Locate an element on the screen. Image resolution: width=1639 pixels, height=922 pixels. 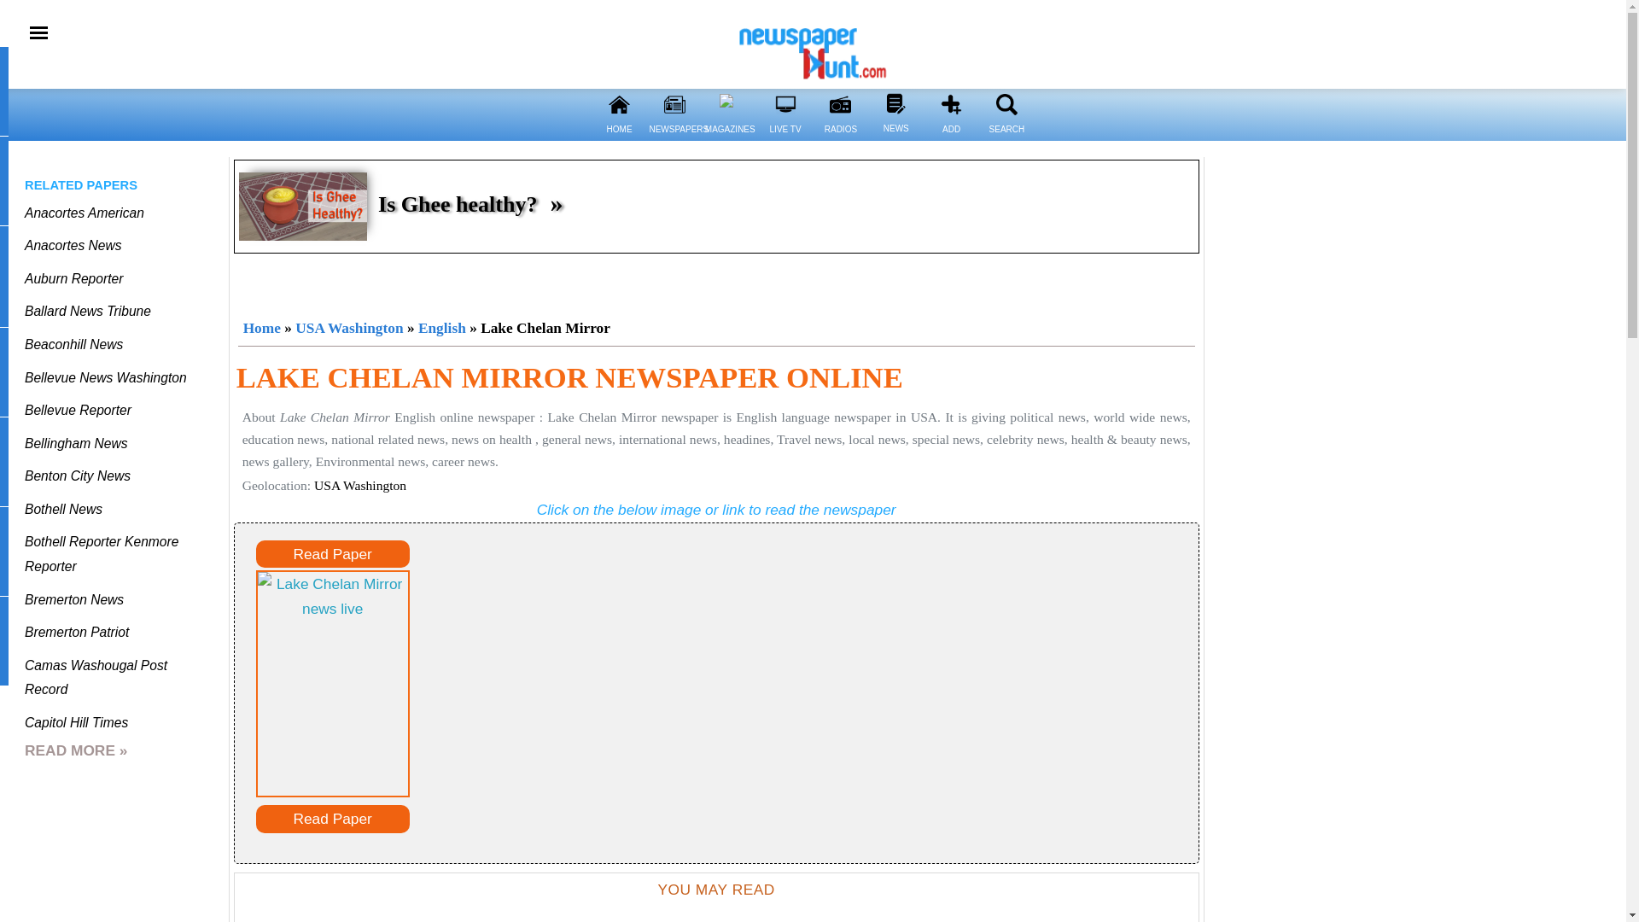
Bothell News is located at coordinates (63, 509).